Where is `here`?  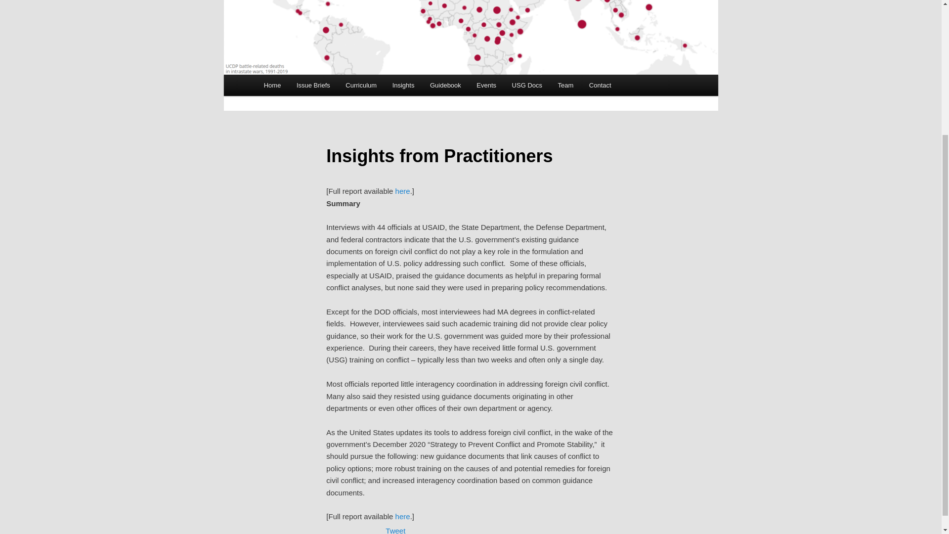
here is located at coordinates (402, 516).